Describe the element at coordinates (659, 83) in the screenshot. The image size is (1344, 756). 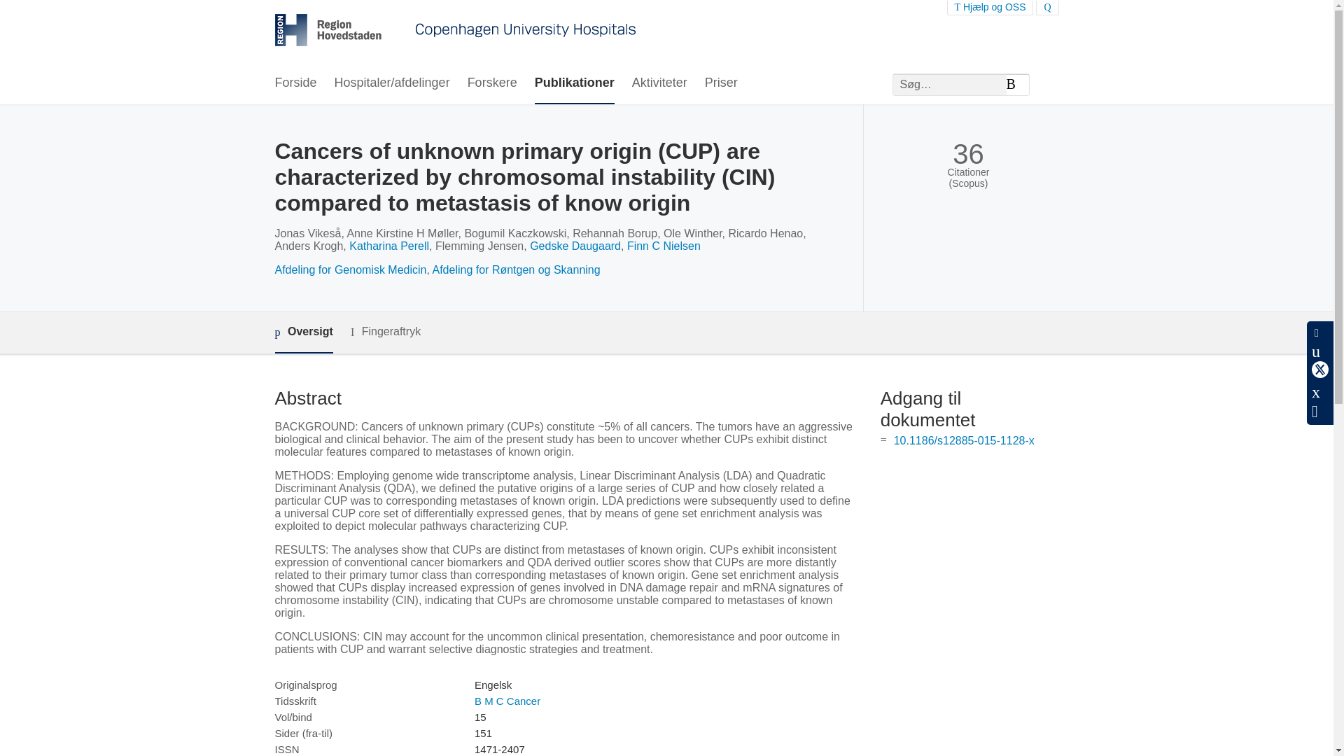
I see `Aktiviteter` at that location.